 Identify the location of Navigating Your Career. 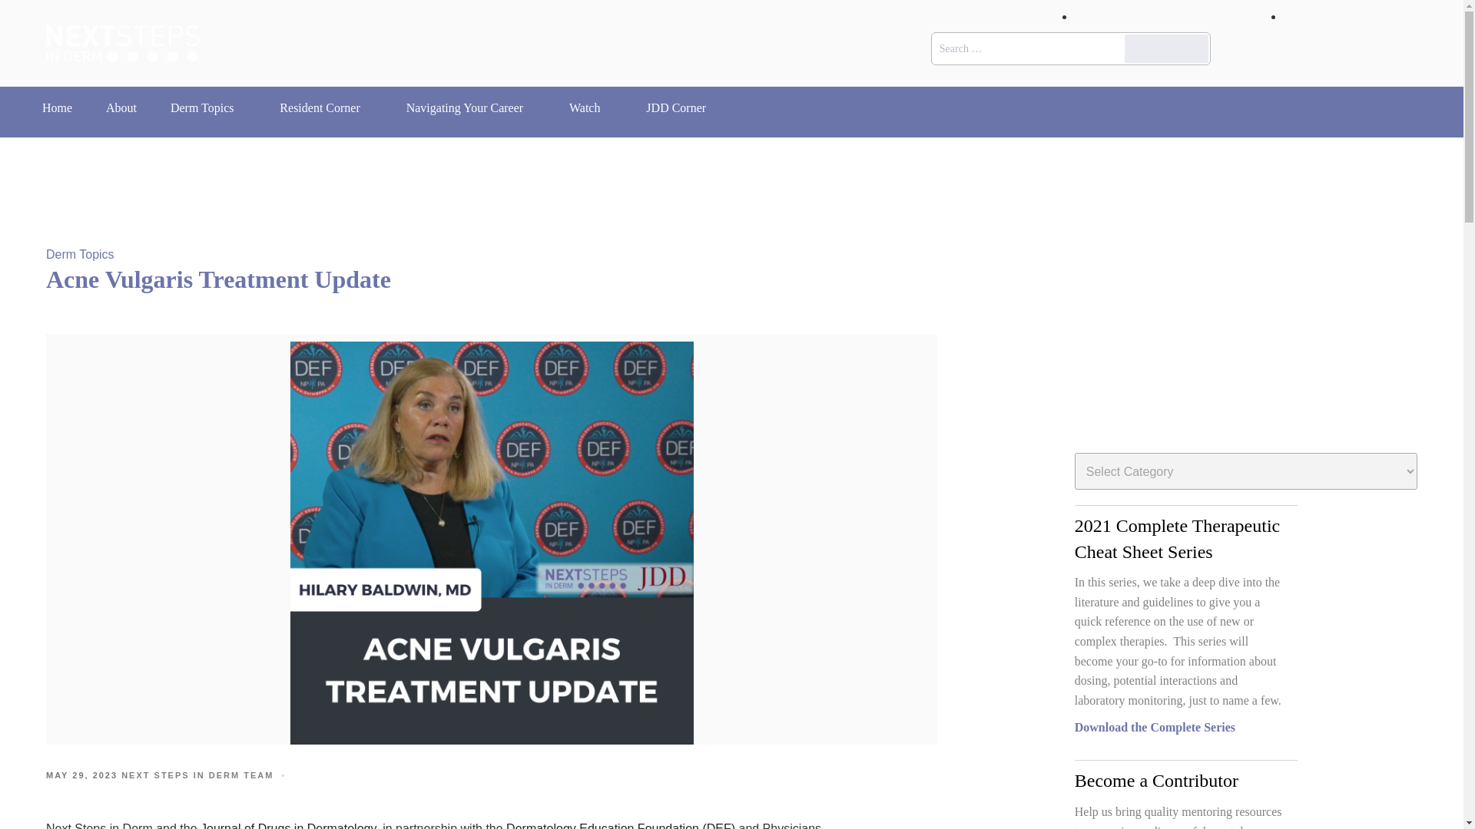
(470, 107).